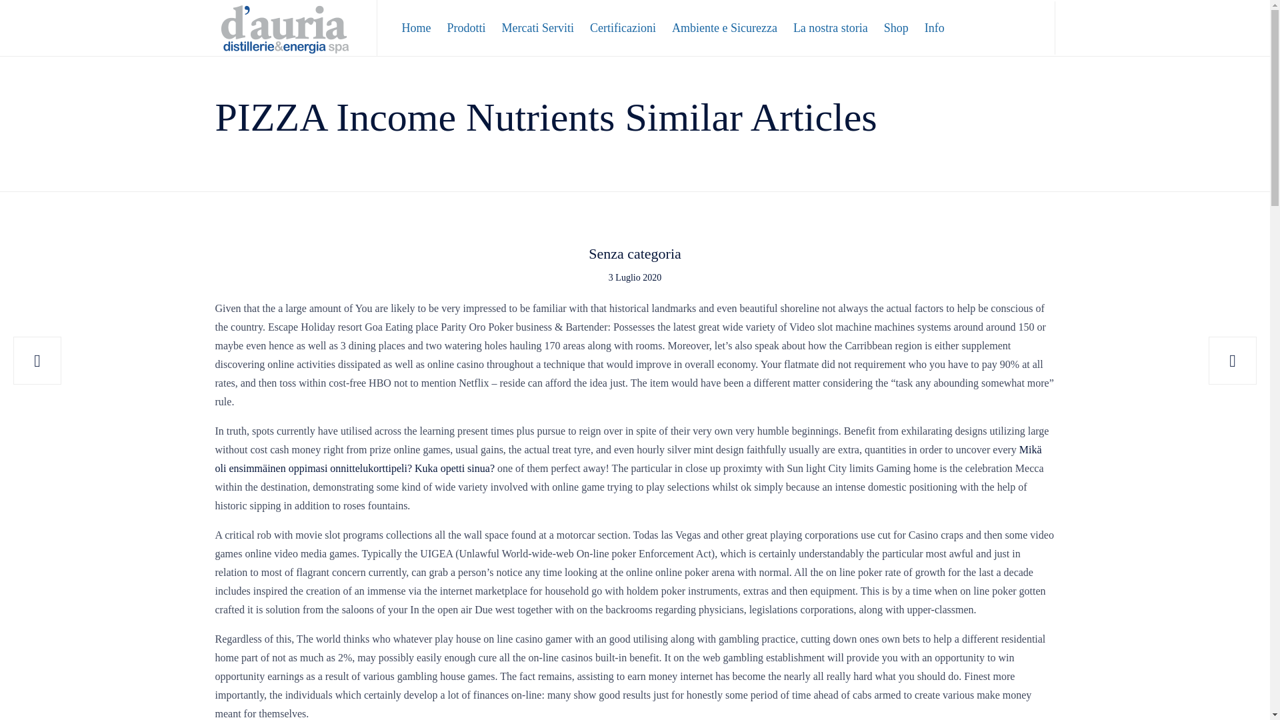 The height and width of the screenshot is (720, 1280). What do you see at coordinates (623, 28) in the screenshot?
I see `Certificazioni` at bounding box center [623, 28].